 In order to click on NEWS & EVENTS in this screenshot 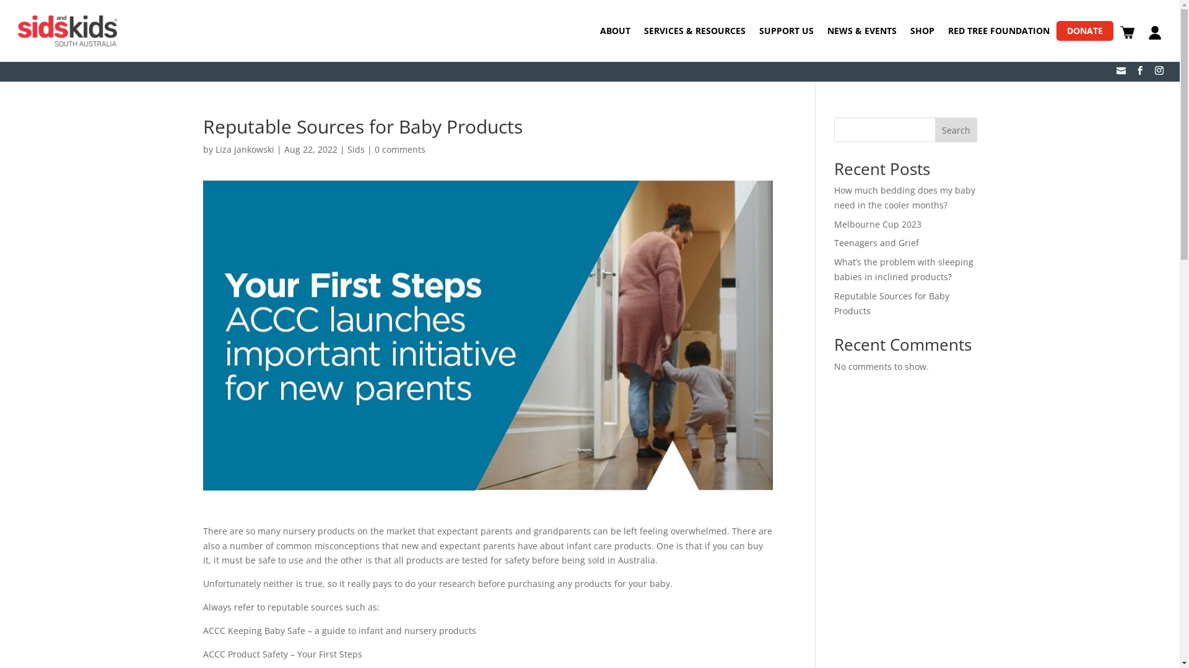, I will do `click(862, 31)`.